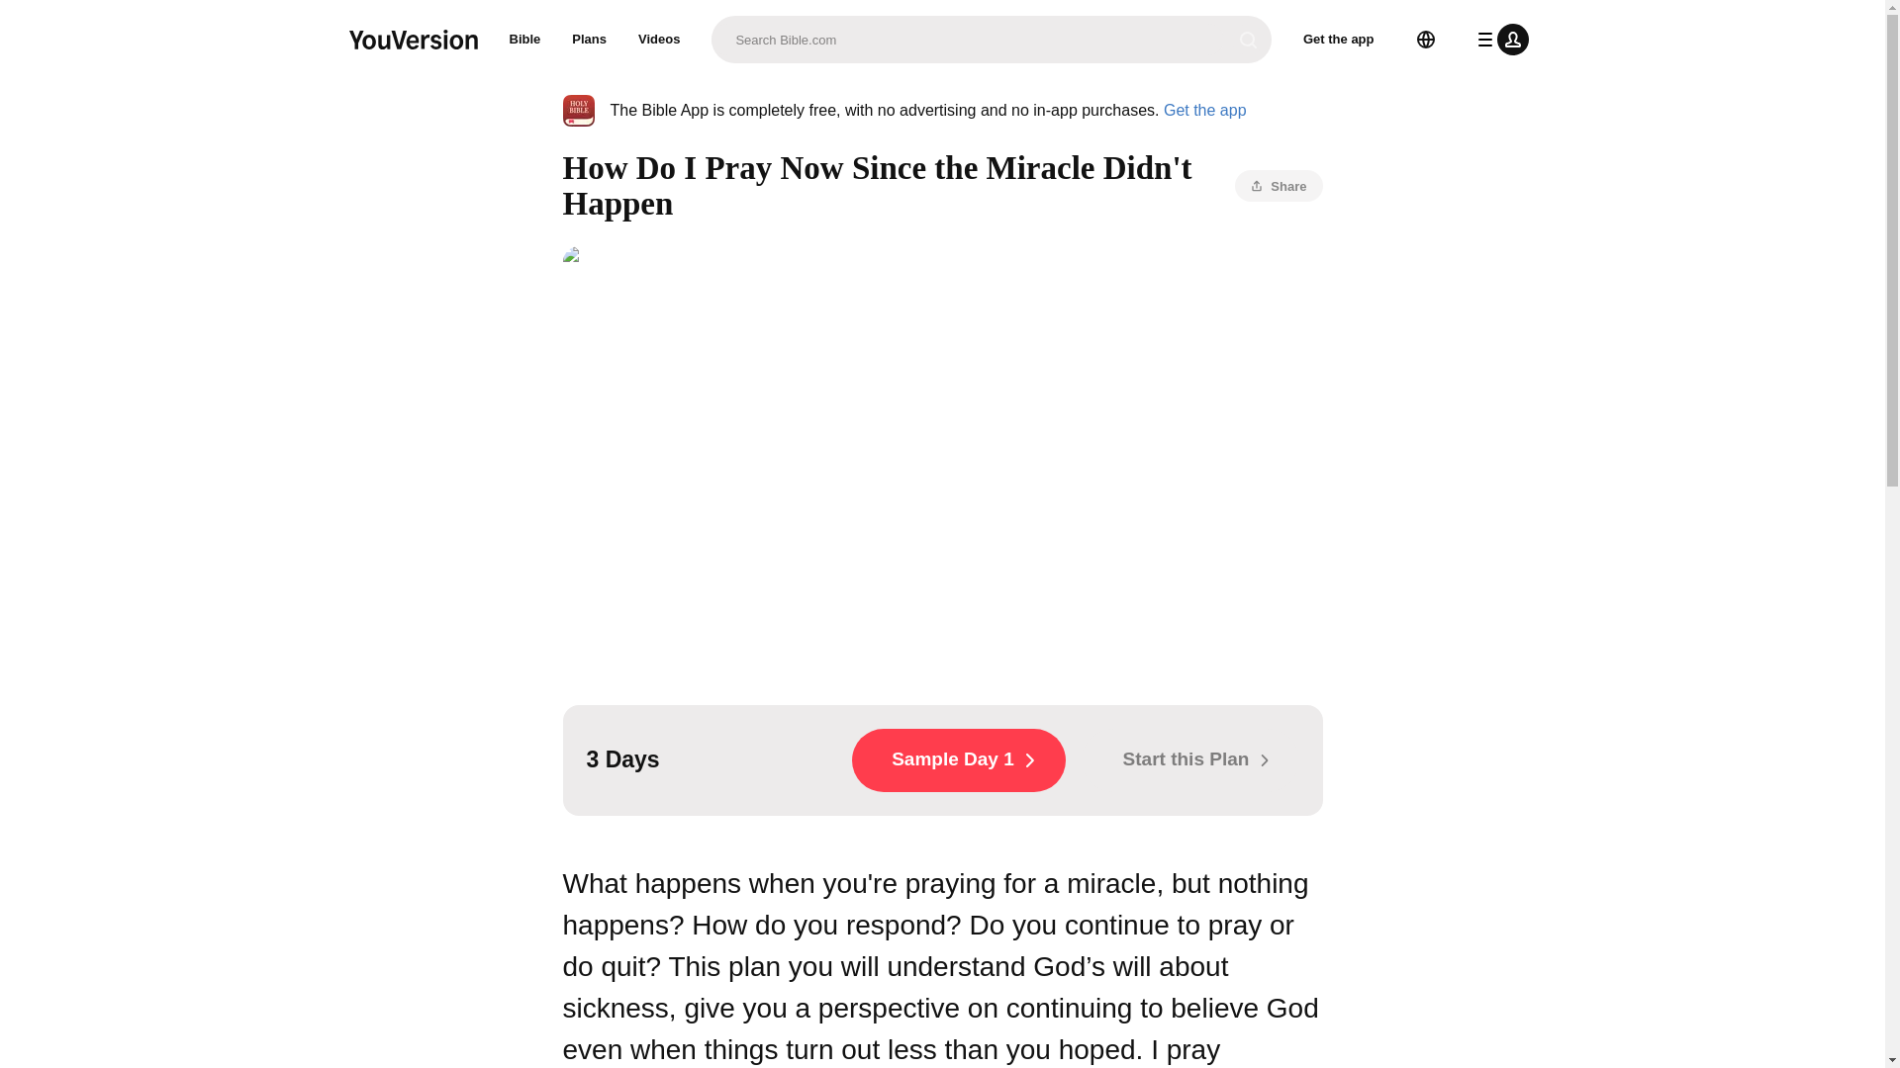 The height and width of the screenshot is (1068, 1900). Describe the element at coordinates (1204, 109) in the screenshot. I see `Get the app` at that location.